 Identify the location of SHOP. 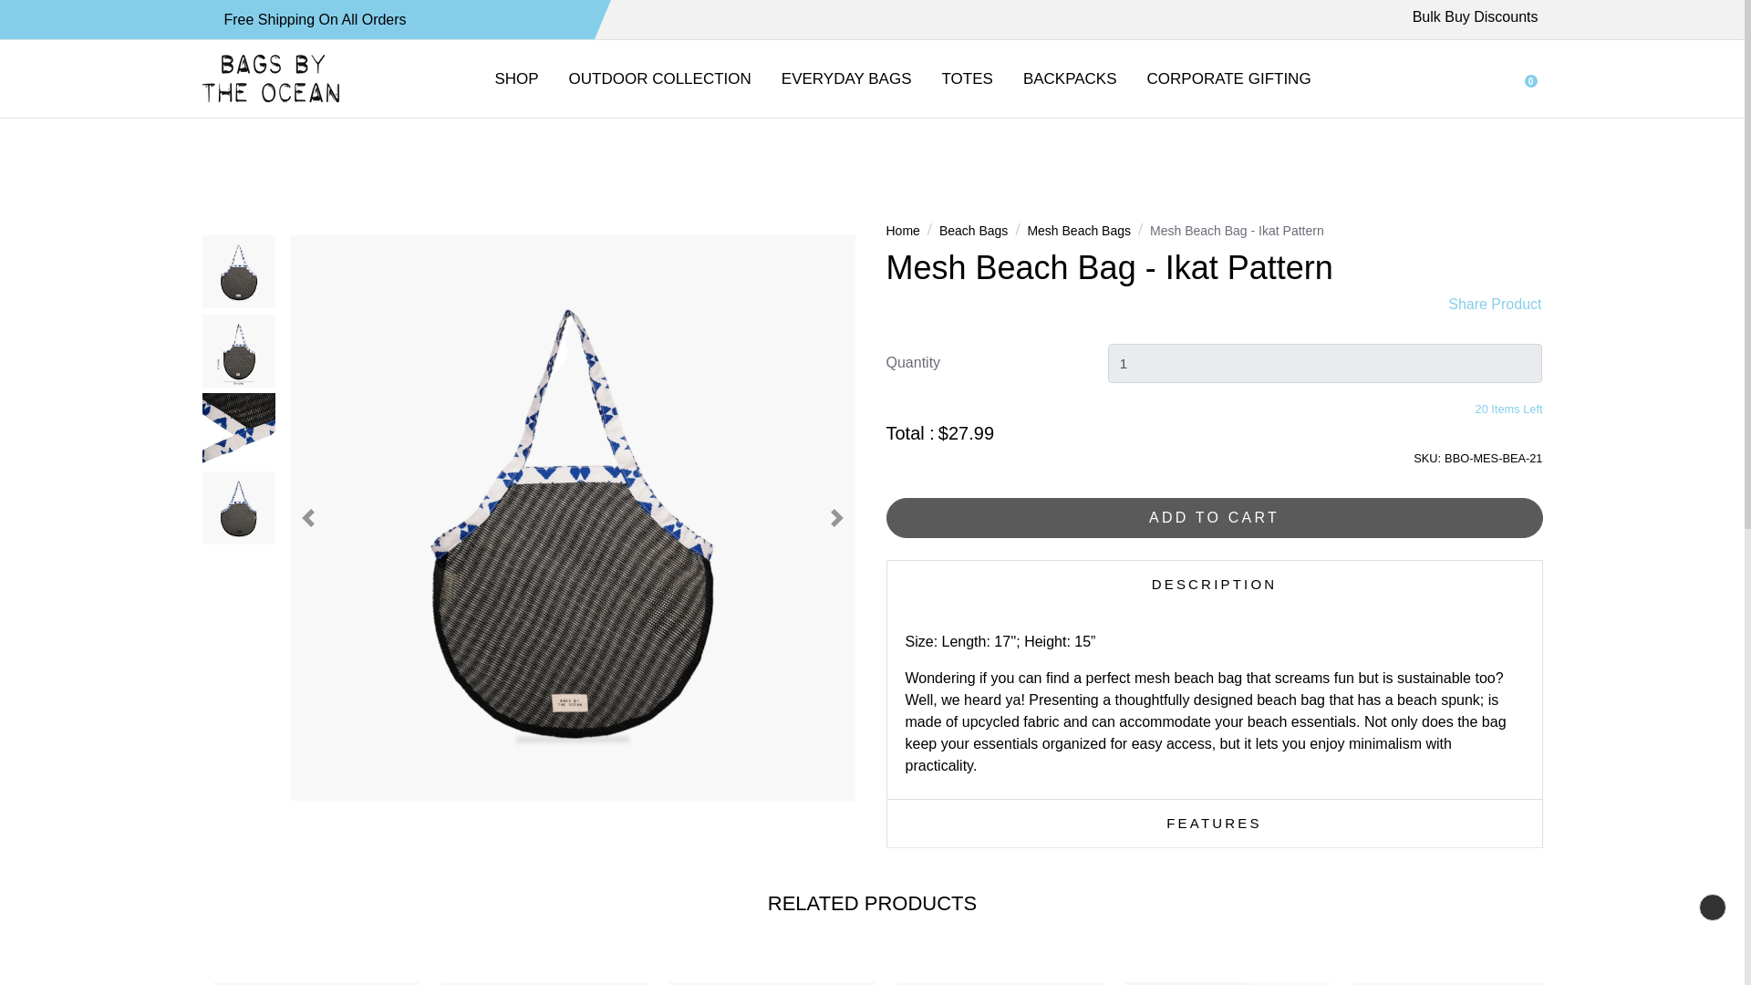
(516, 78).